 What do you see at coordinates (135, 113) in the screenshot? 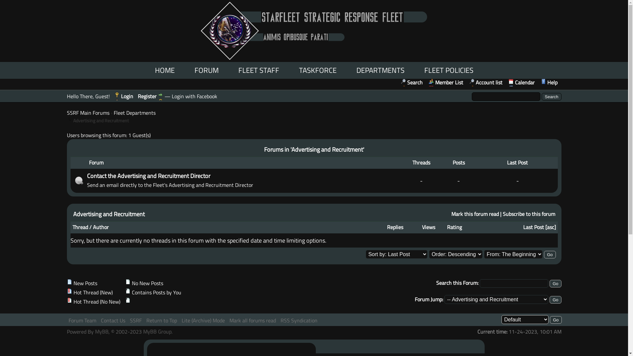
I see `Fleet Departments` at bounding box center [135, 113].